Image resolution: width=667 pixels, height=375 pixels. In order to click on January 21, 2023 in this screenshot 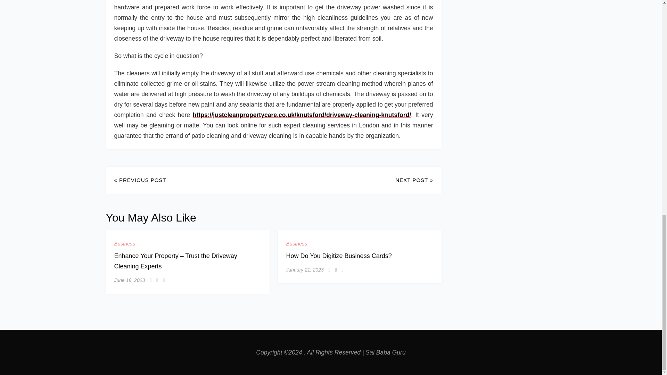, I will do `click(305, 269)`.